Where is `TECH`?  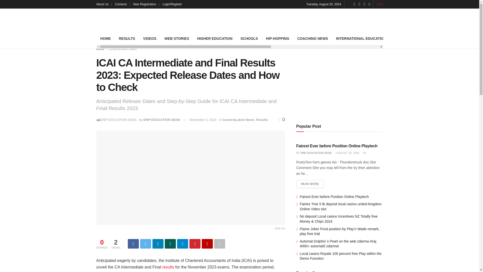 TECH is located at coordinates (399, 39).